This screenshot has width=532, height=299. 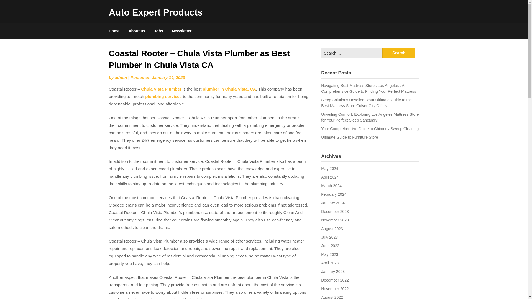 I want to click on June 2023, so click(x=330, y=246).